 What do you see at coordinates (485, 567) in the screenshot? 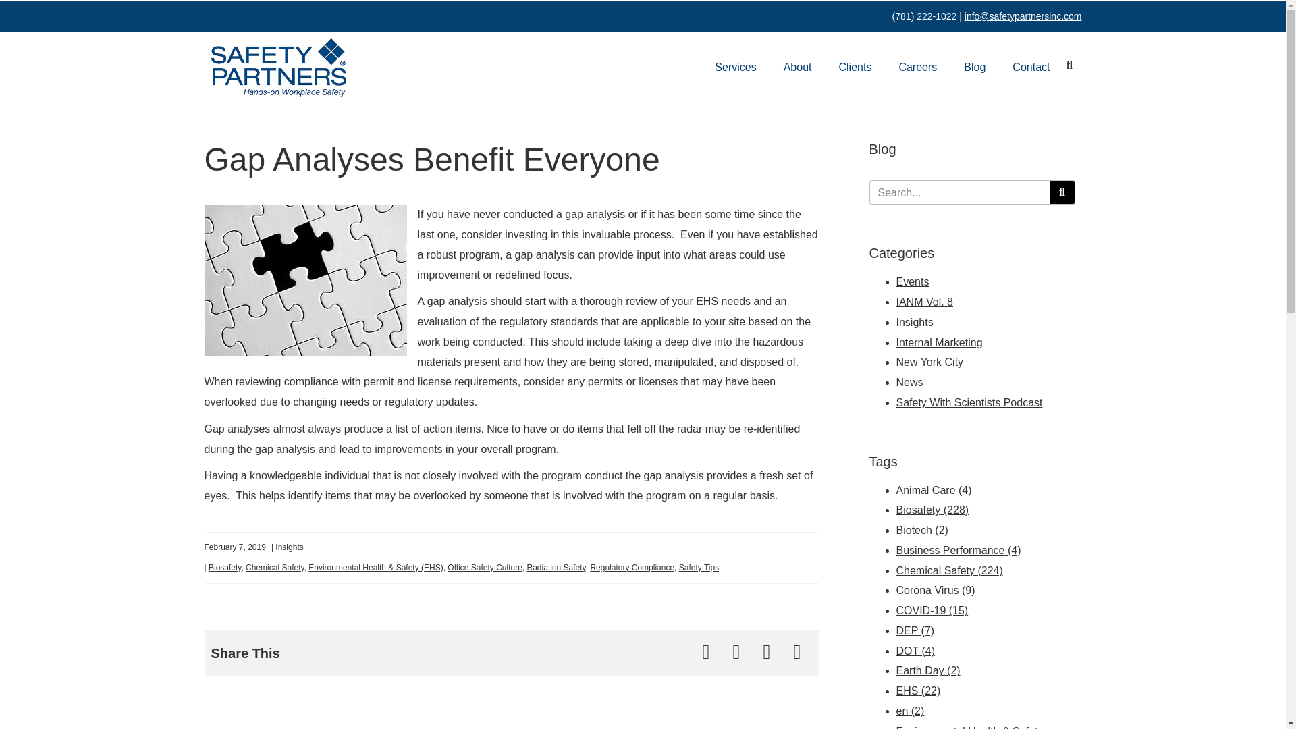
I see `Office Safety Culture` at bounding box center [485, 567].